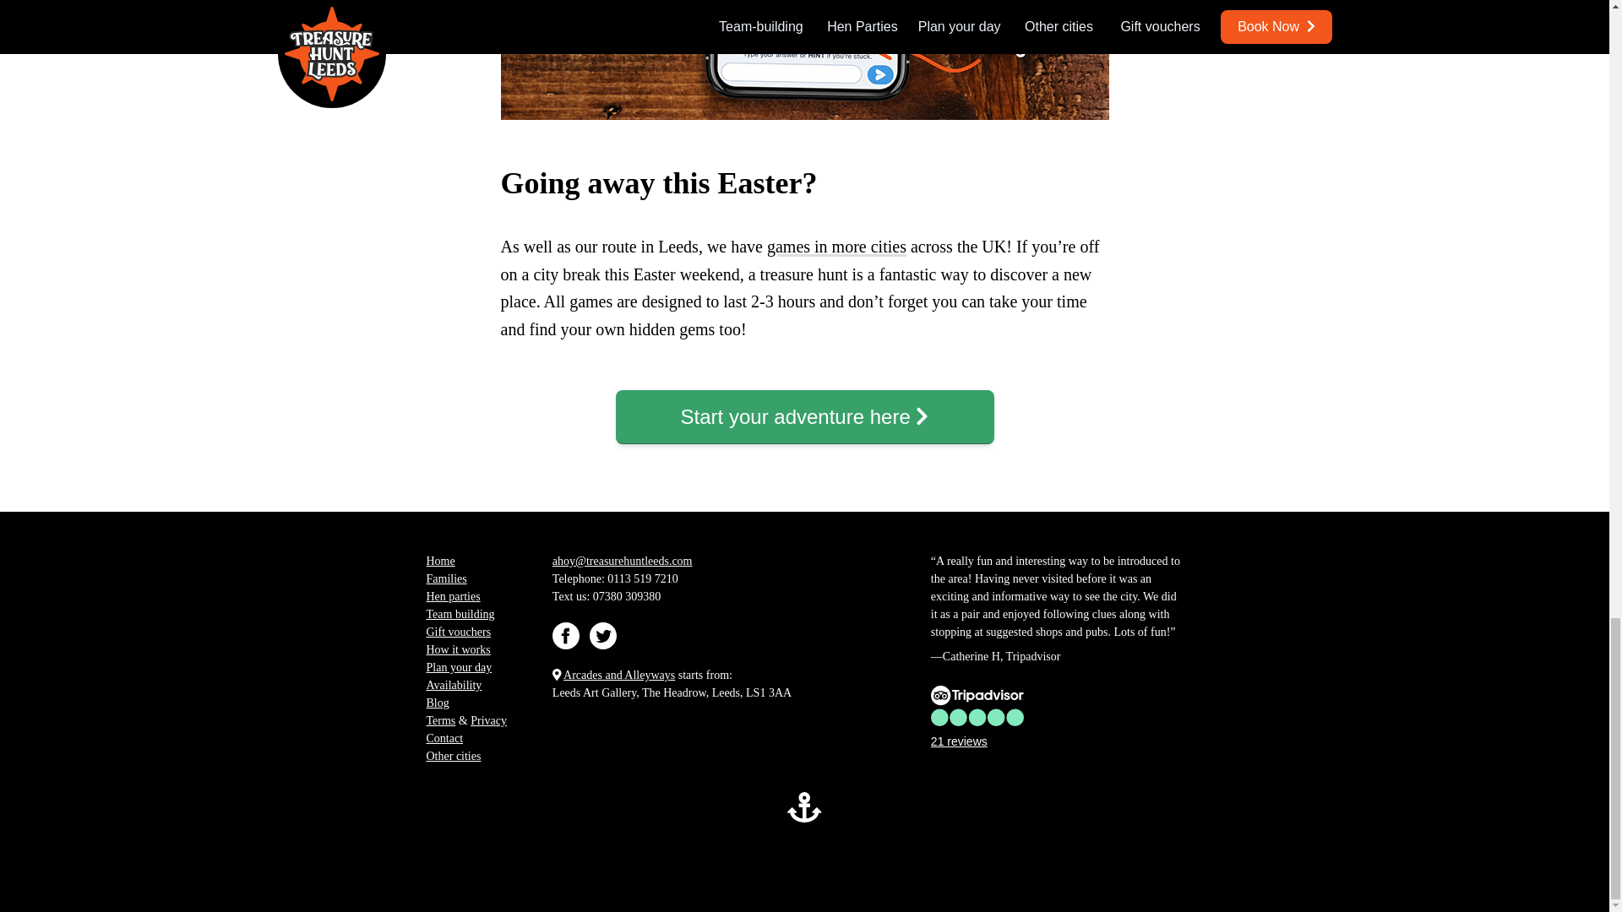 The image size is (1622, 912). What do you see at coordinates (618, 674) in the screenshot?
I see `Arcades and Alleyways` at bounding box center [618, 674].